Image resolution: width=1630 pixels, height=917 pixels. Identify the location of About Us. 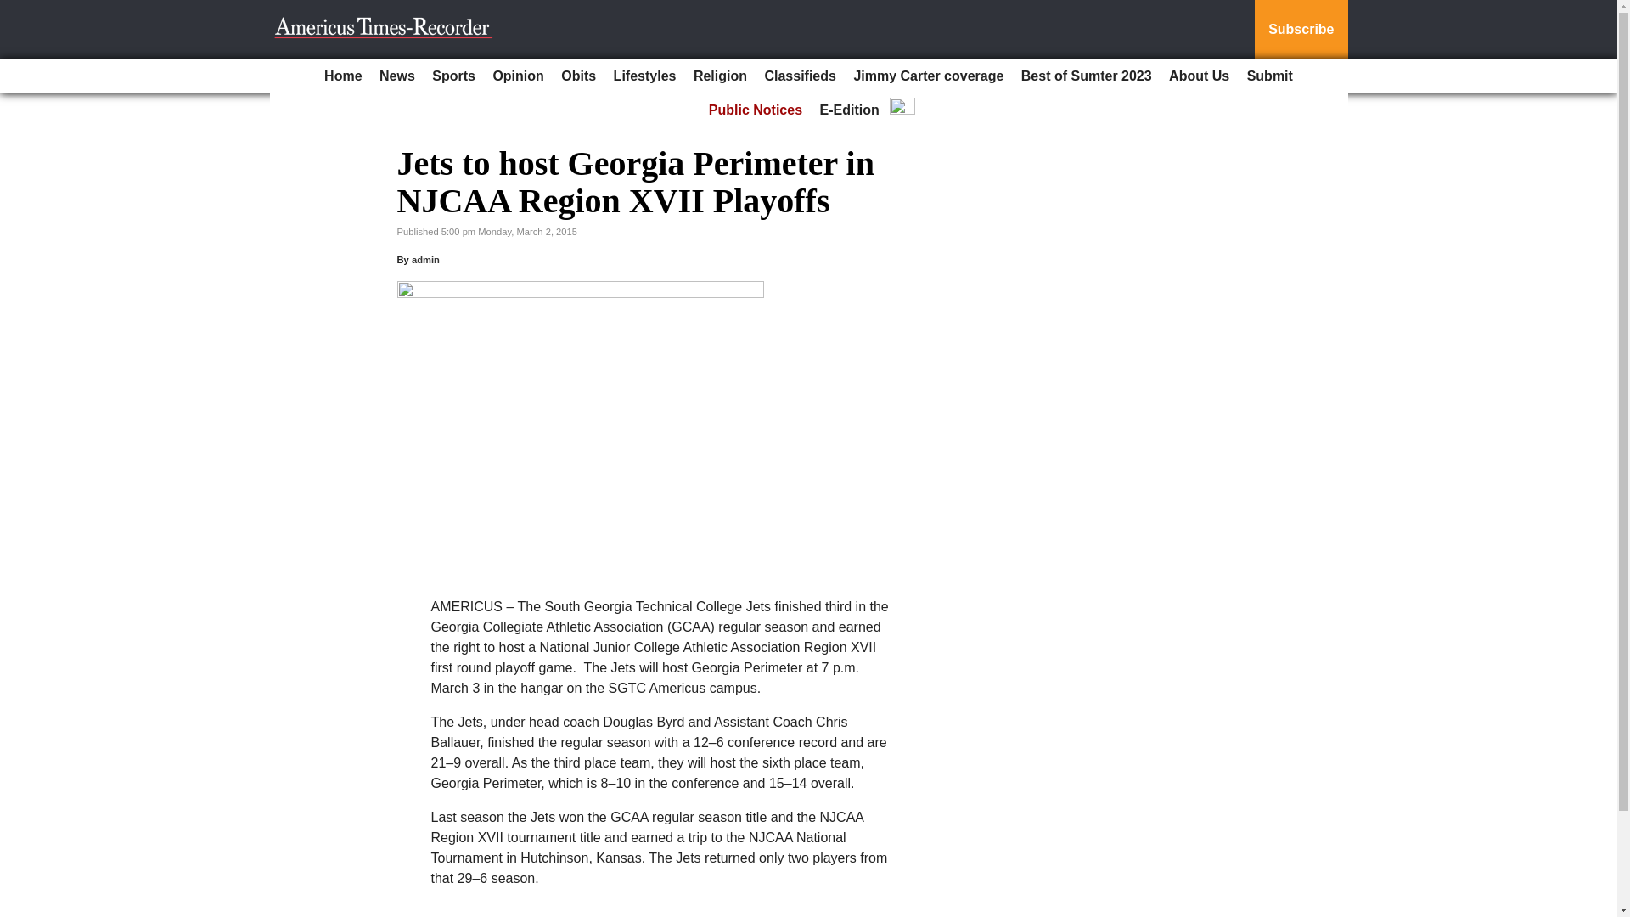
(1199, 76).